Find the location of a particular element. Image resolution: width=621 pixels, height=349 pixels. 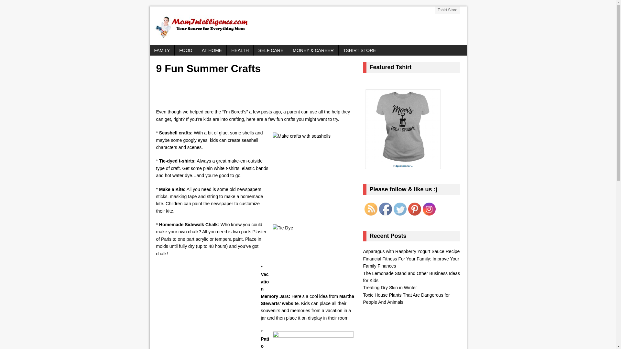

Tips, Recipes and Sanity for Moms is located at coordinates (308, 26).